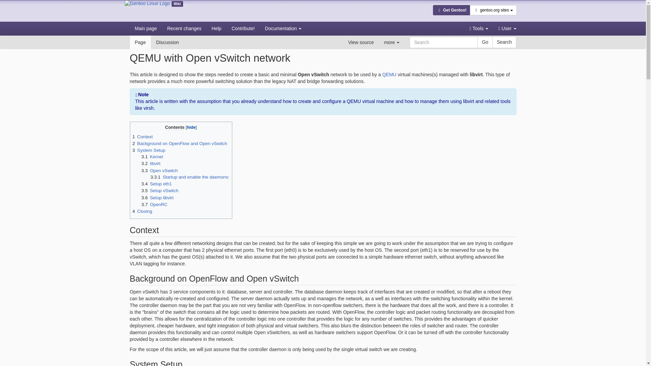  I want to click on Main page, so click(145, 28).